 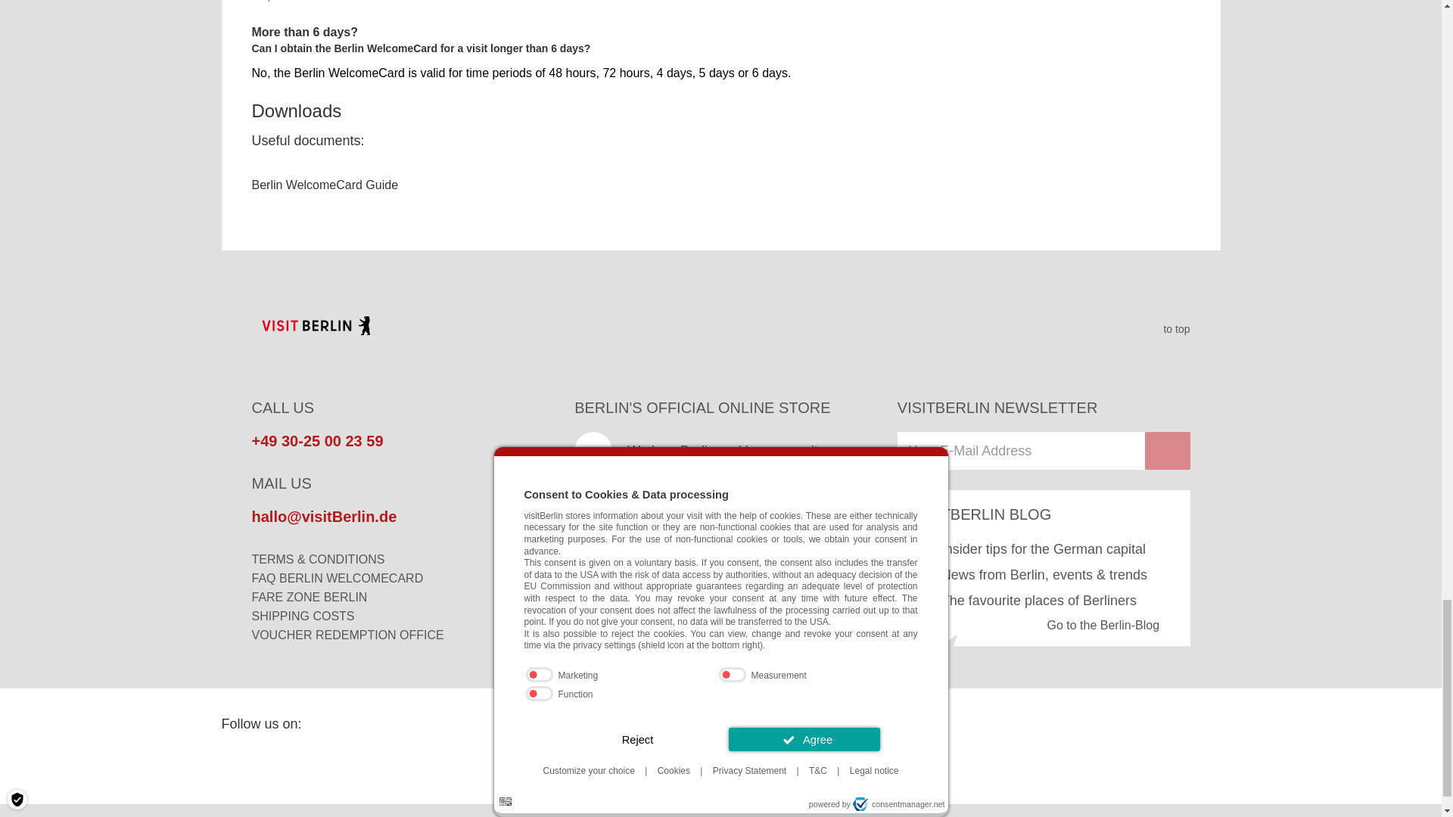 I want to click on Subscribe, so click(x=1167, y=451).